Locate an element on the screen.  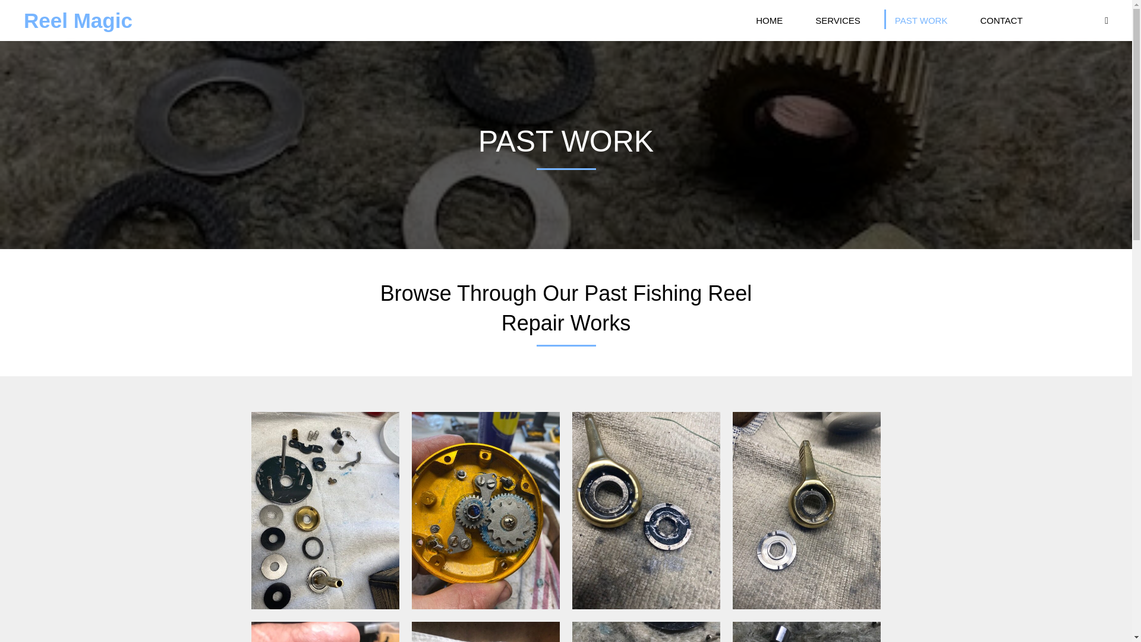
PAST WORK is located at coordinates (921, 19).